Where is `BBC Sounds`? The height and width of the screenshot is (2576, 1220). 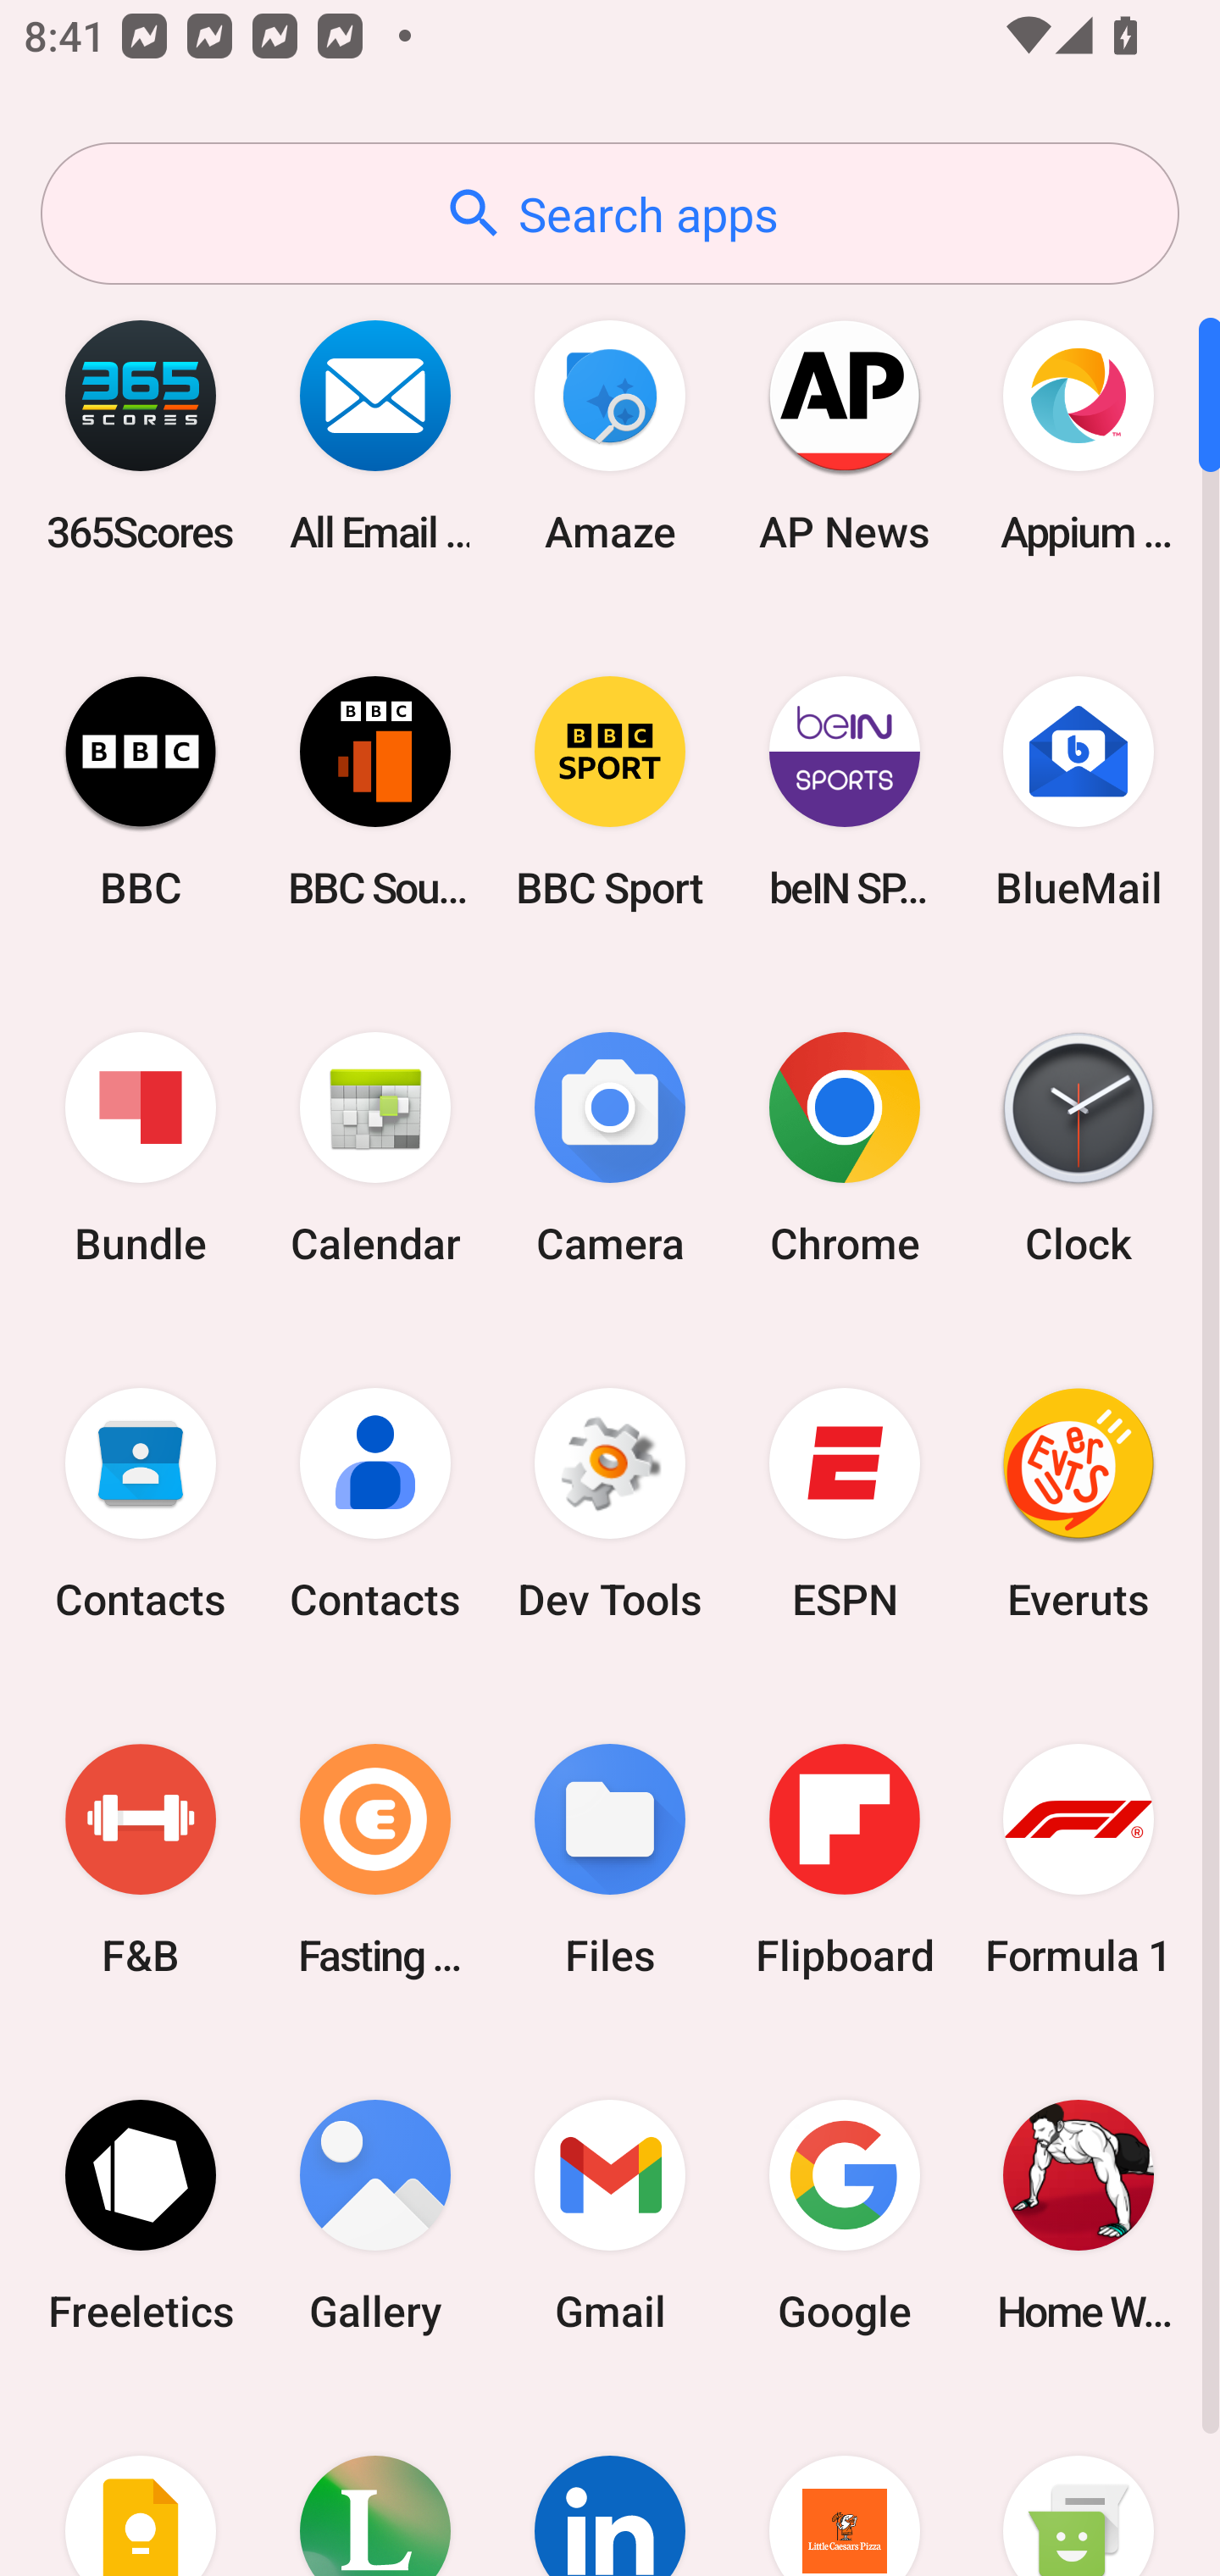
BBC Sounds is located at coordinates (375, 791).